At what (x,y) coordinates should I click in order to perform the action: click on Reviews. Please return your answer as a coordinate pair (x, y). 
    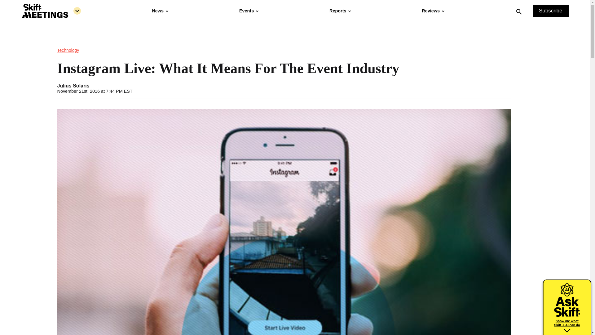
    Looking at the image, I should click on (433, 11).